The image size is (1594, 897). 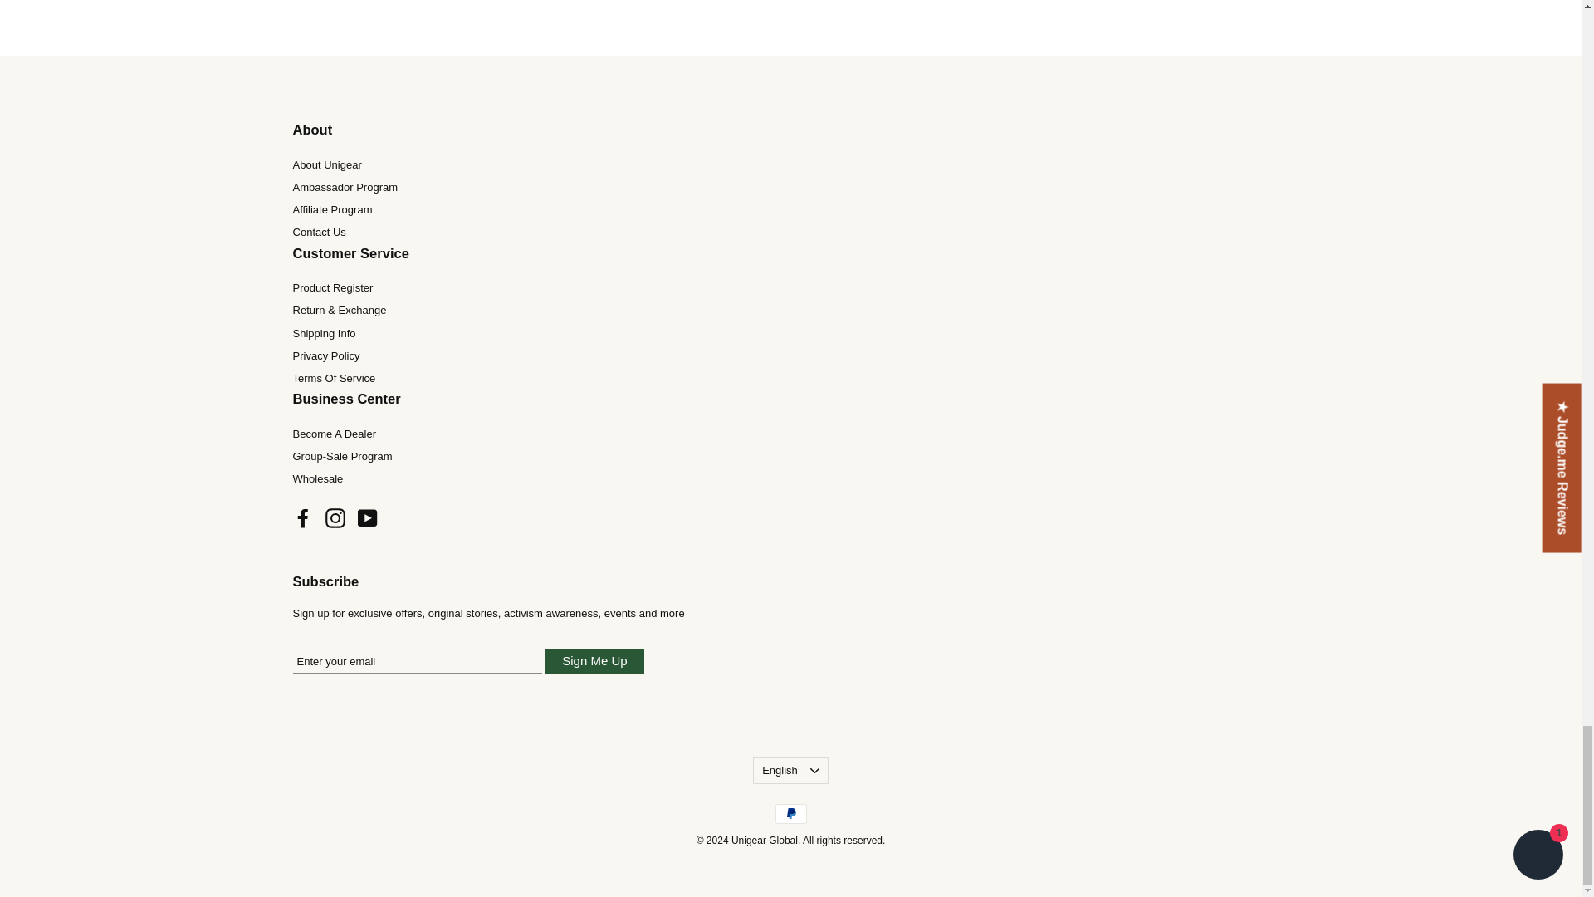 I want to click on Unigear on YouTube, so click(x=367, y=518).